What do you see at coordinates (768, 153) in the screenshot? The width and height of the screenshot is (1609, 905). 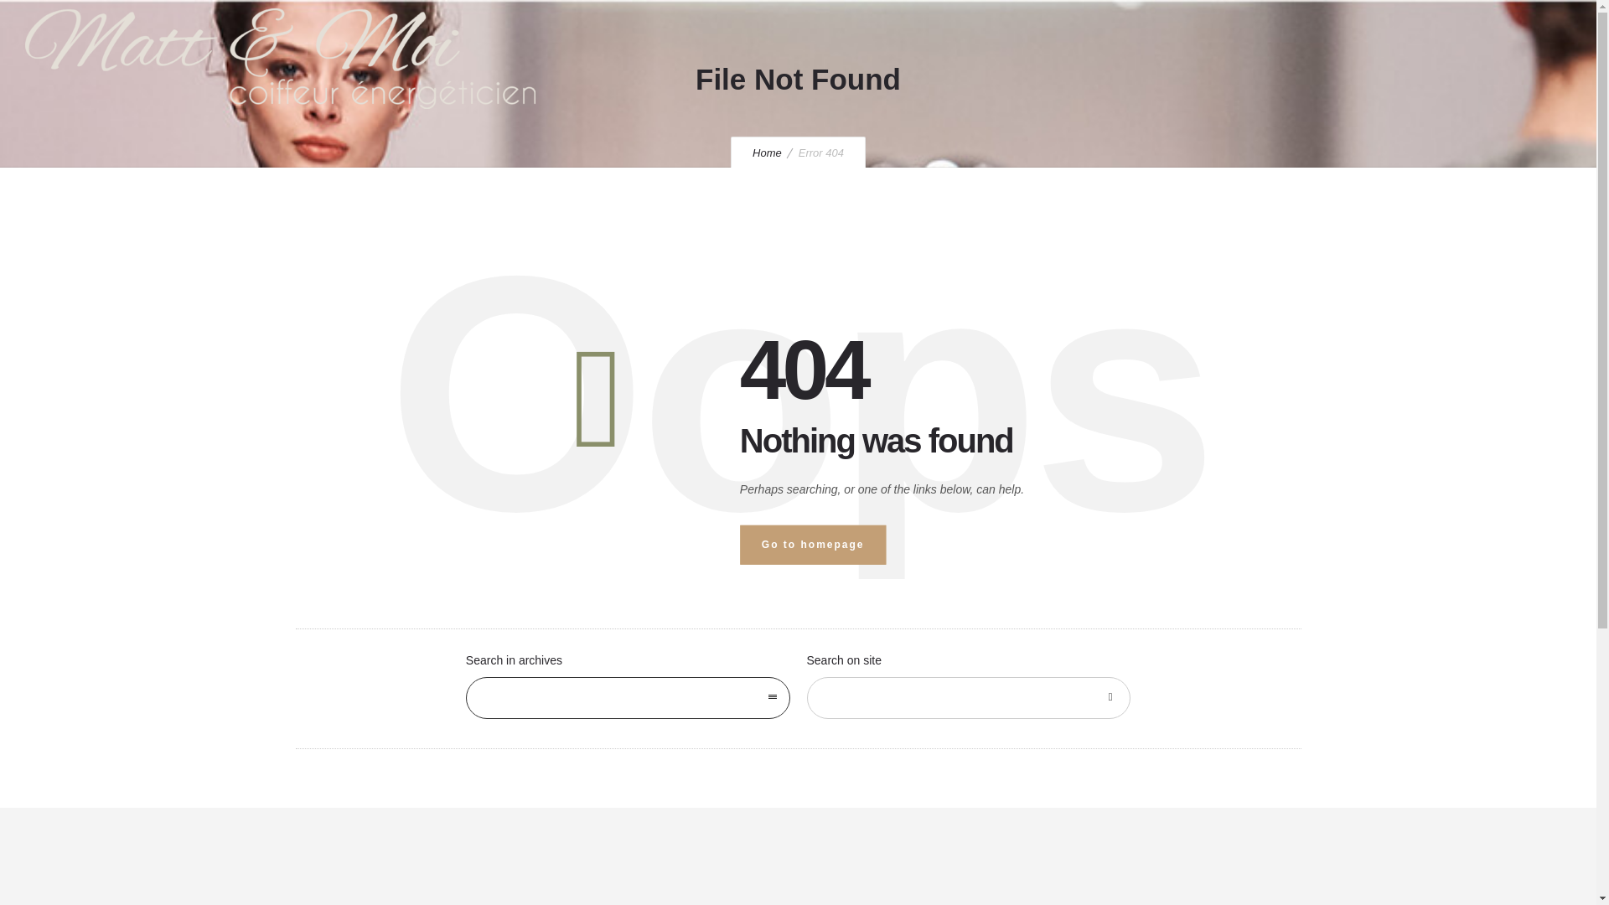 I see `Home` at bounding box center [768, 153].